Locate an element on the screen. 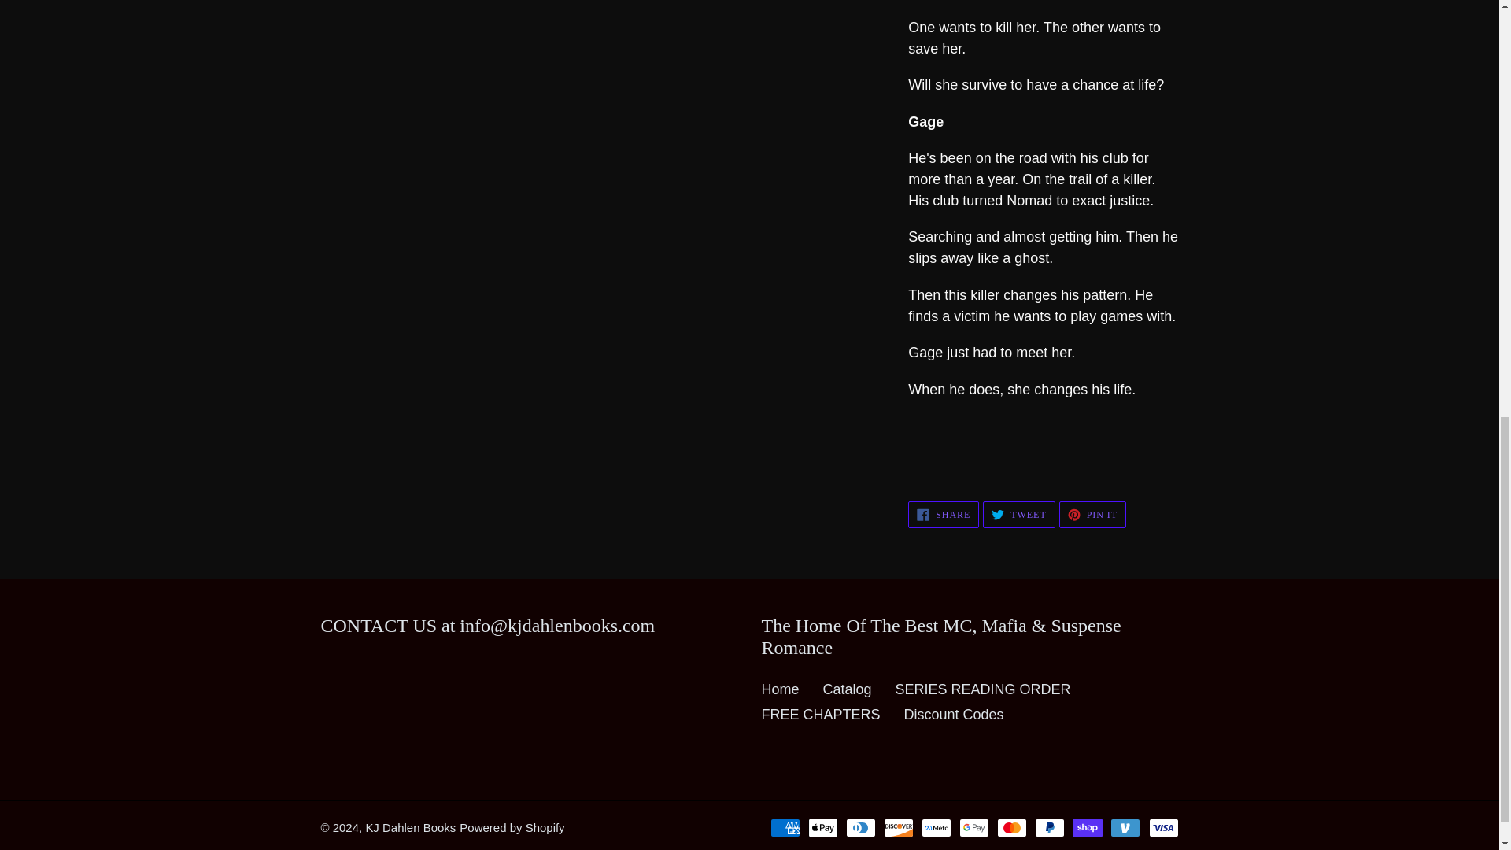  FREE CHAPTERS is located at coordinates (821, 715).